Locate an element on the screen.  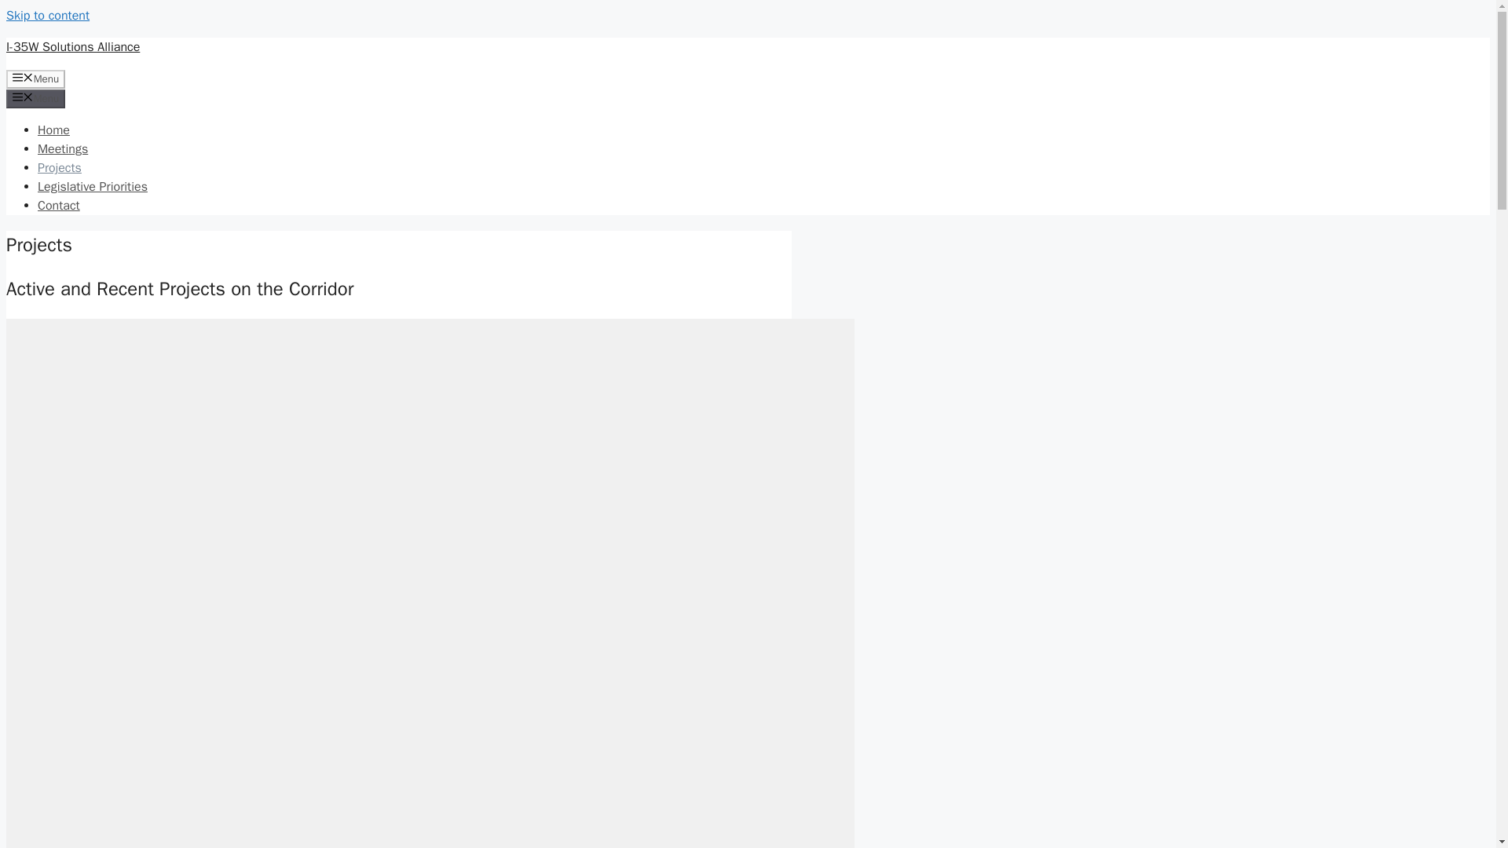
Skip to content is located at coordinates (47, 16).